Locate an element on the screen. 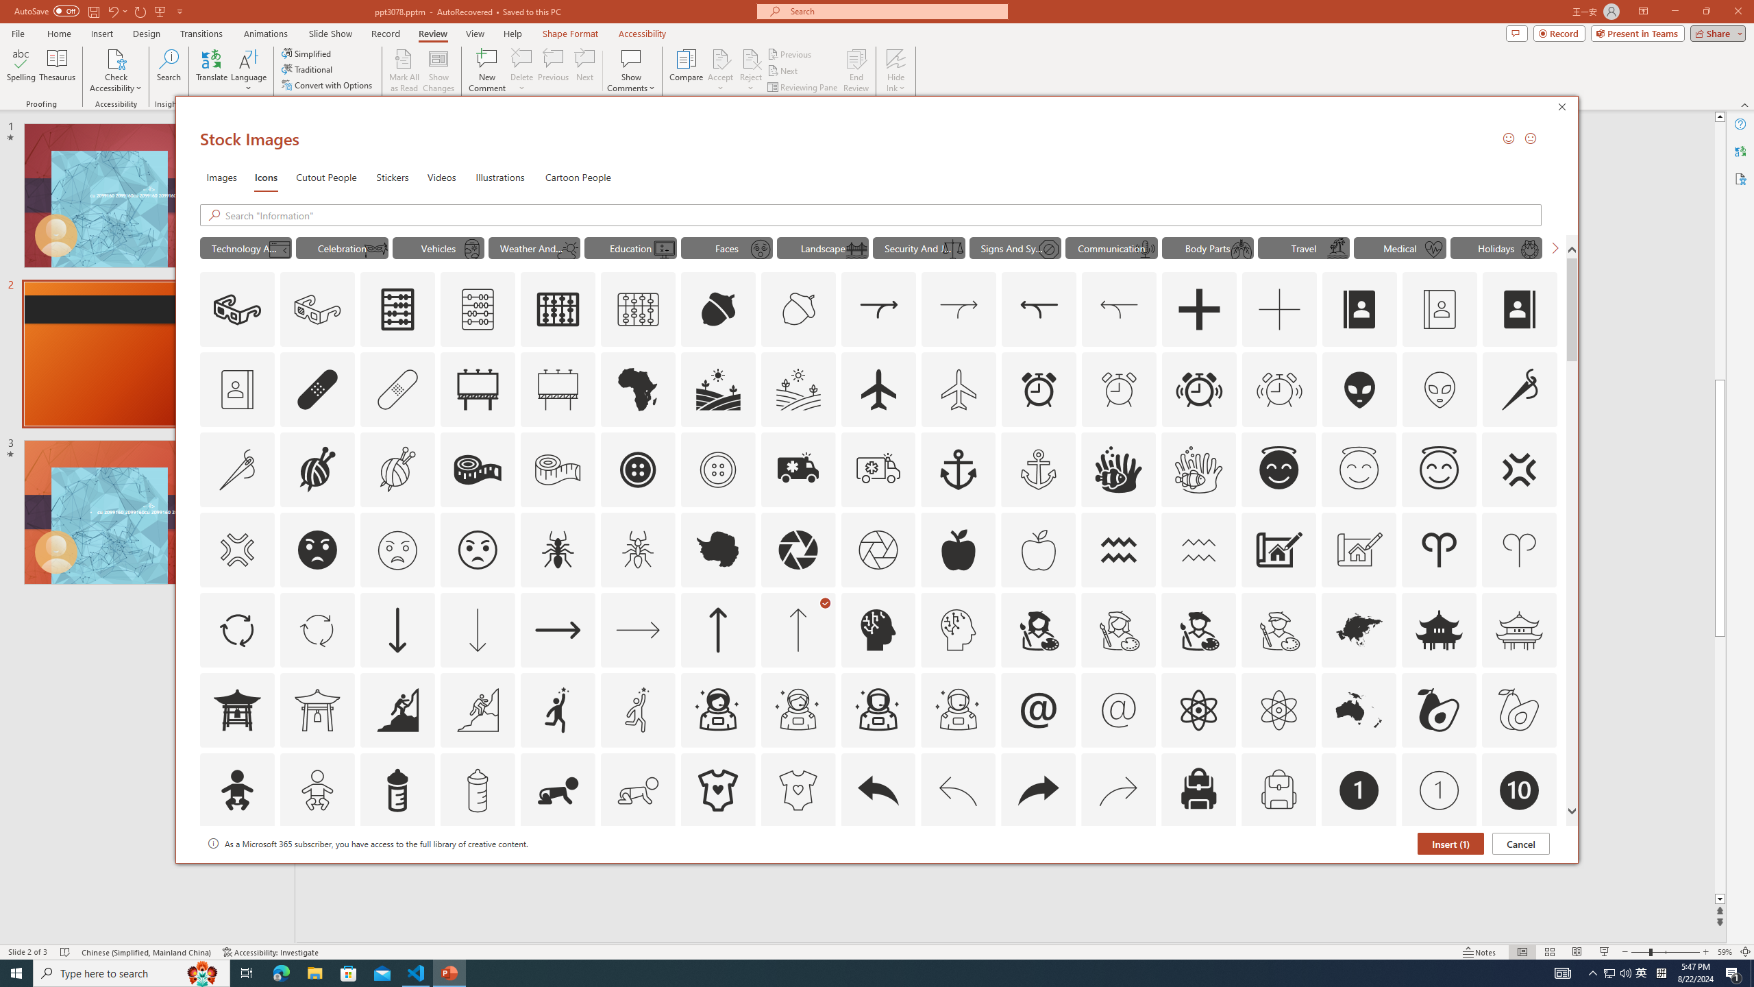 This screenshot has width=1754, height=987. AutomationID: Icons_Badge5 is located at coordinates (798, 870).